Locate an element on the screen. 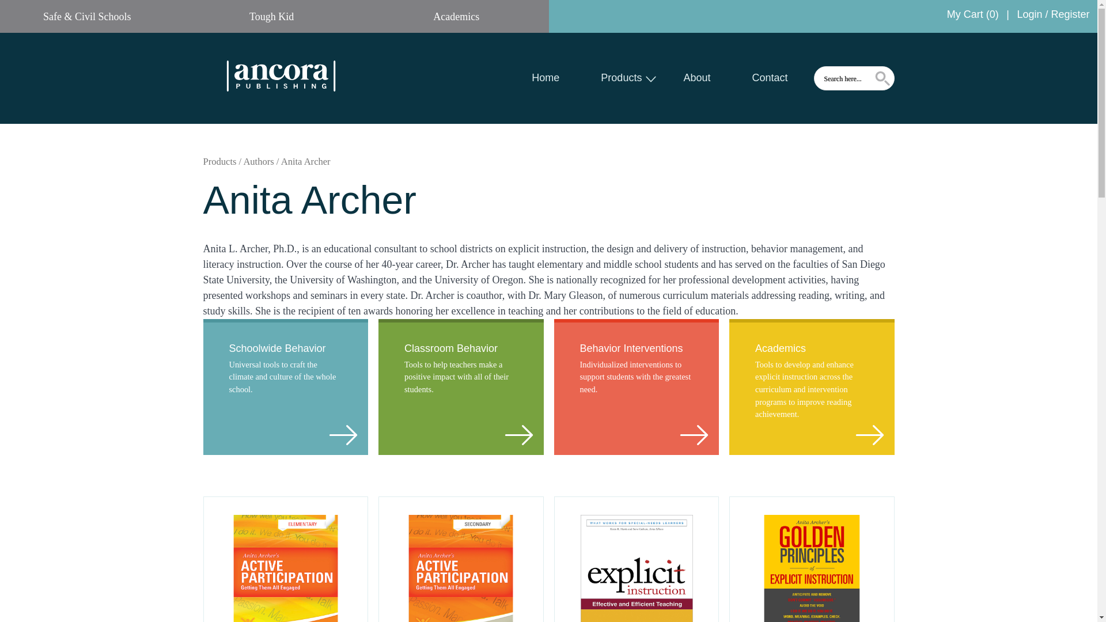 The width and height of the screenshot is (1106, 622). View Cart is located at coordinates (972, 14).